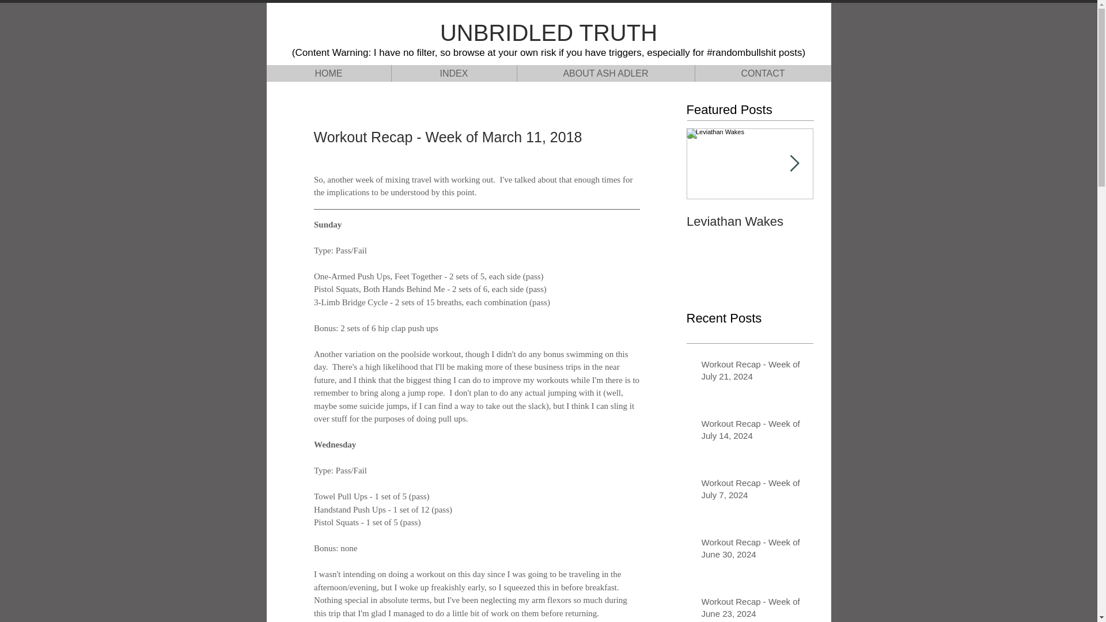 The width and height of the screenshot is (1106, 622). I want to click on Workout Recap - Week of June 23, 2024, so click(753, 608).